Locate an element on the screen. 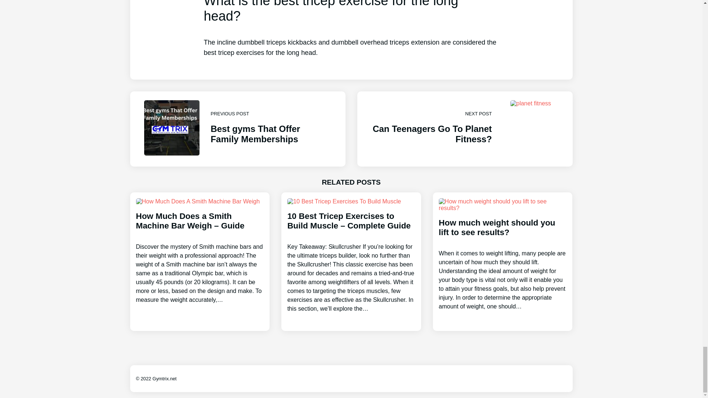  How much weight should you lift to see results? is located at coordinates (237, 129).